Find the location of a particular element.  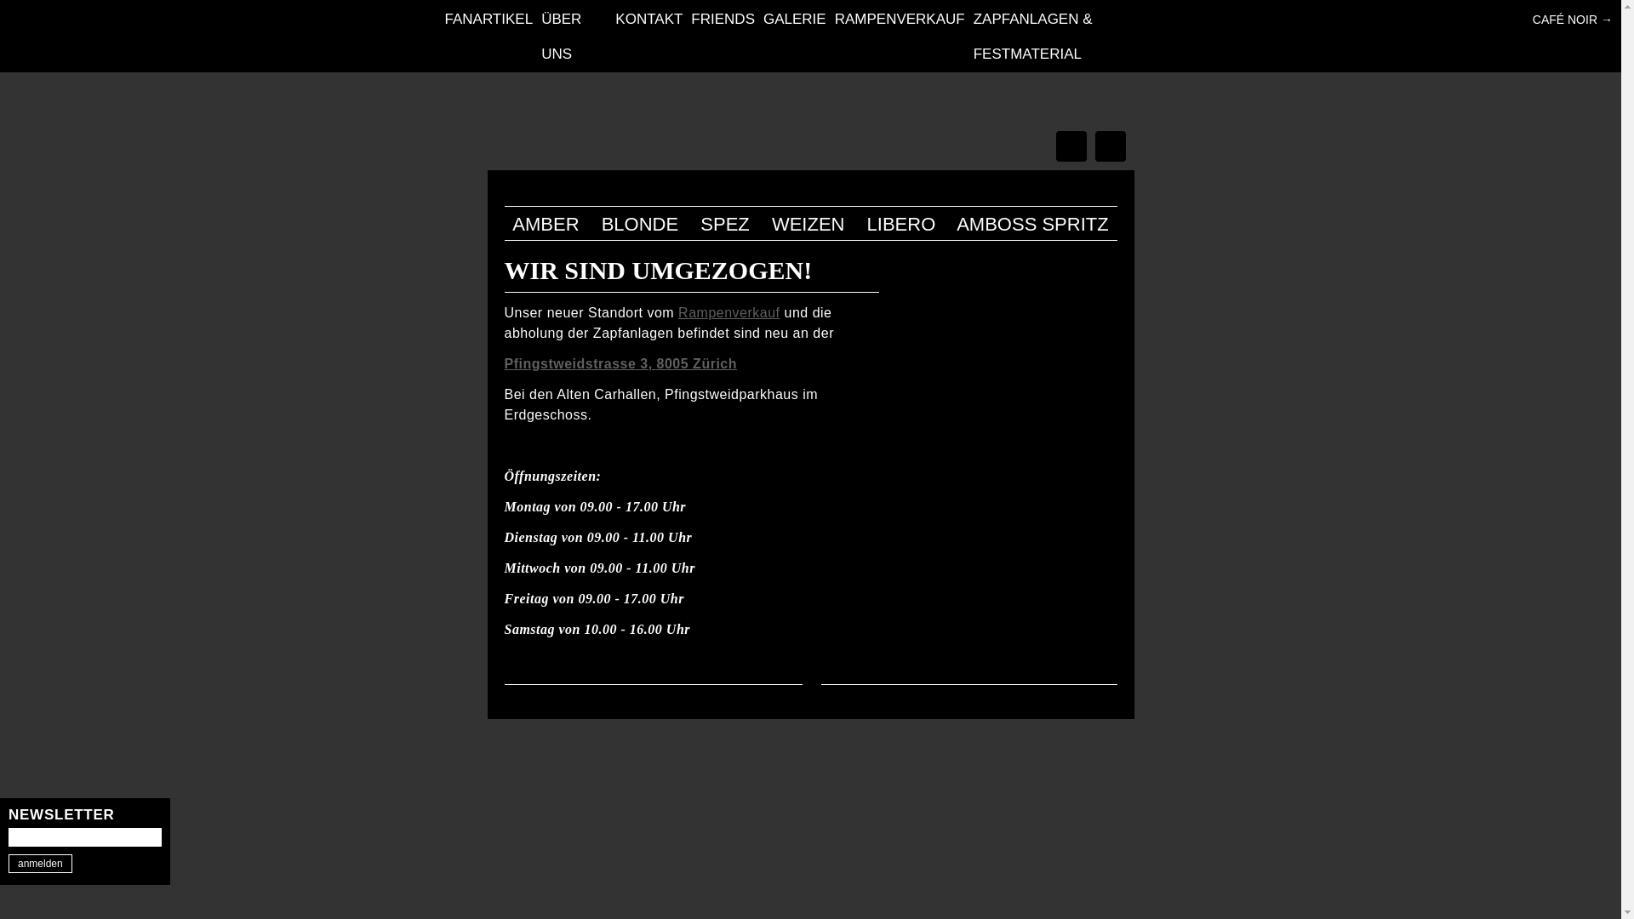

Teilen auf Facebook is located at coordinates (512, 659).